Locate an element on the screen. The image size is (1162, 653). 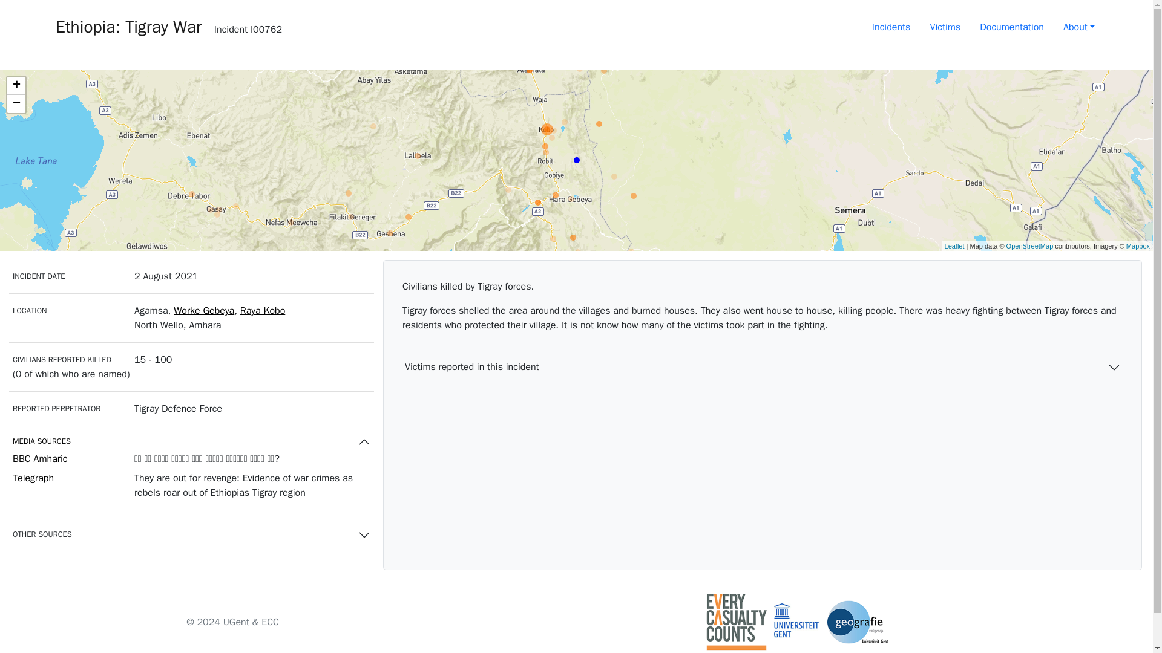
Incidents is located at coordinates (891, 27).